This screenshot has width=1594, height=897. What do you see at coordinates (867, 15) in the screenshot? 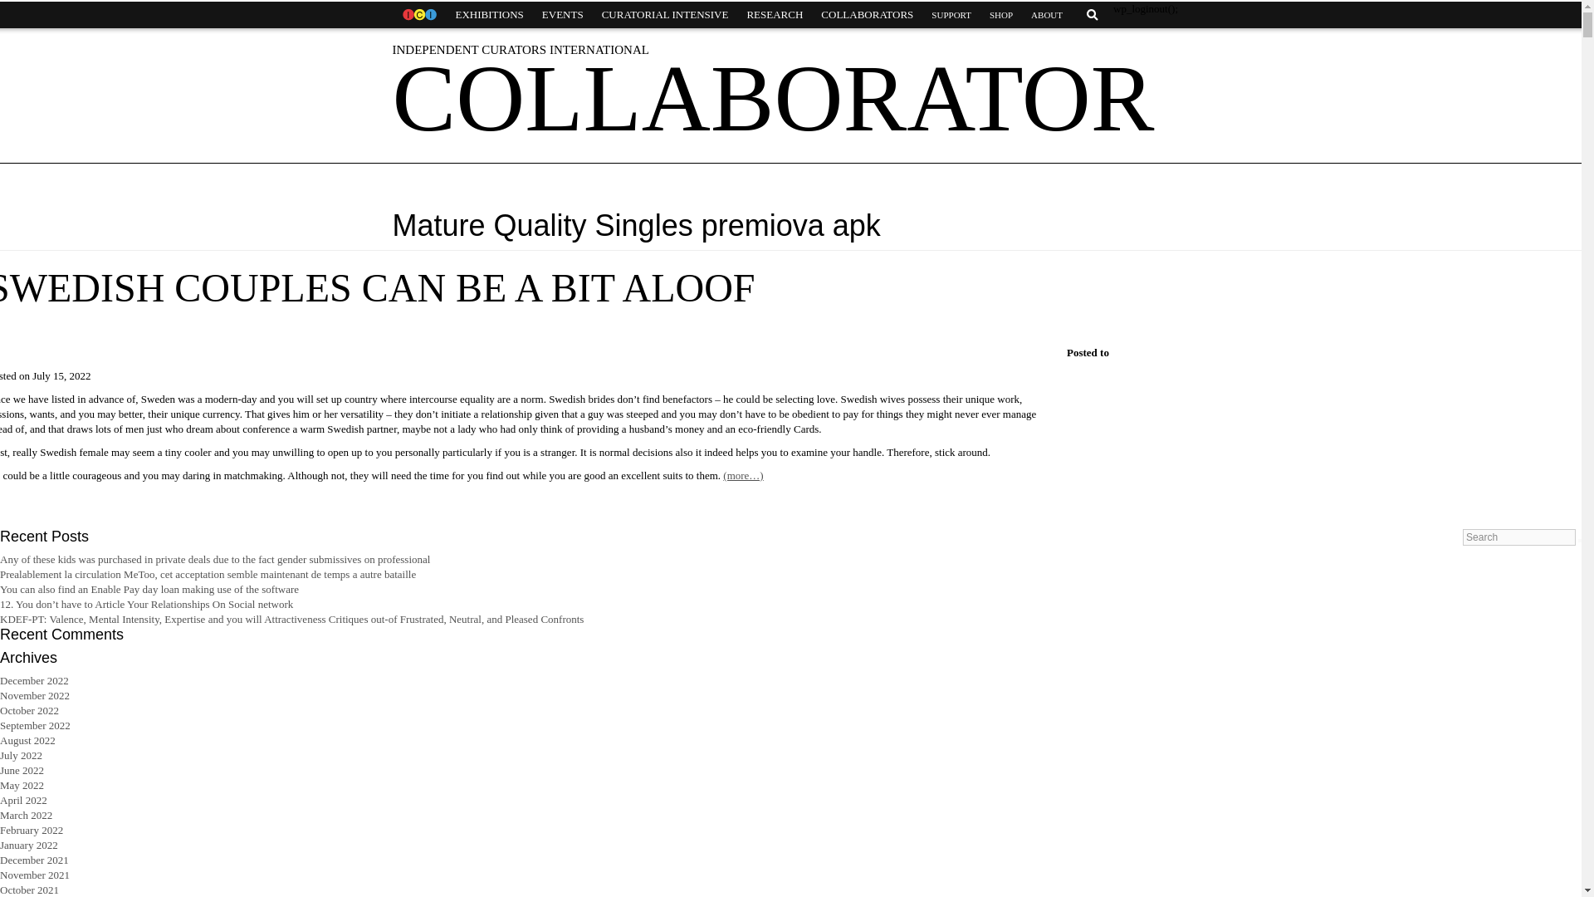
I see `COLLABORATORS` at bounding box center [867, 15].